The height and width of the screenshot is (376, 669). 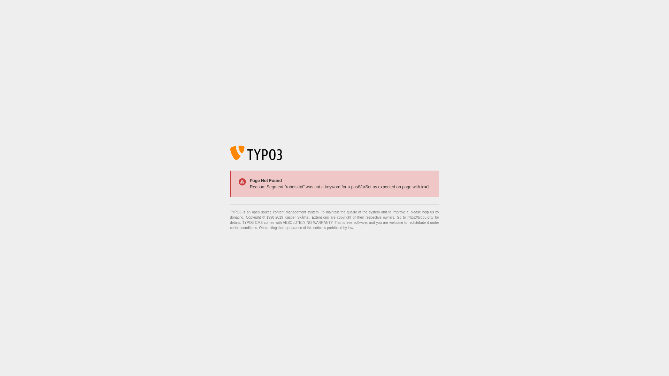 What do you see at coordinates (420, 217) in the screenshot?
I see `https://typo3.org/` at bounding box center [420, 217].